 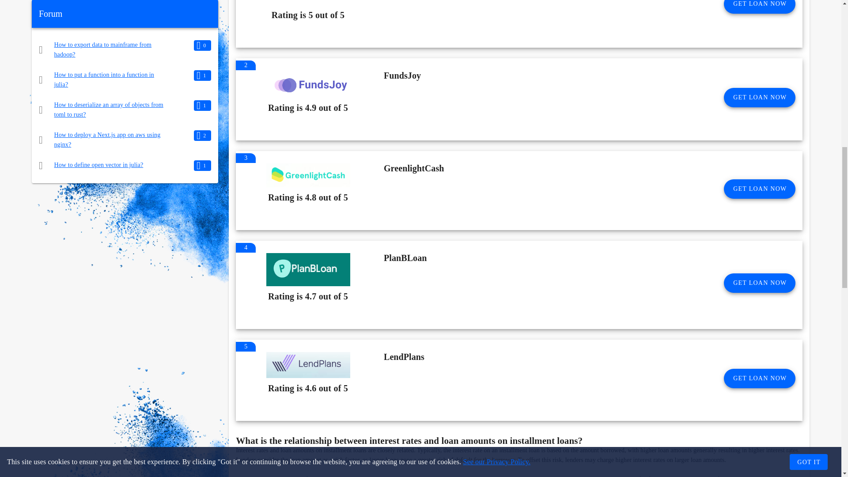 What do you see at coordinates (760, 189) in the screenshot?
I see `GET LOAN NOW` at bounding box center [760, 189].